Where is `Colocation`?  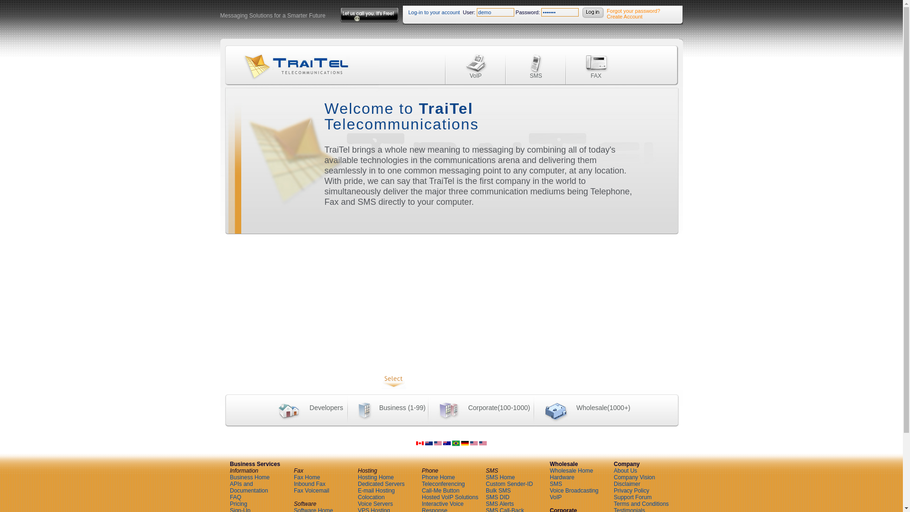
Colocation is located at coordinates (371, 497).